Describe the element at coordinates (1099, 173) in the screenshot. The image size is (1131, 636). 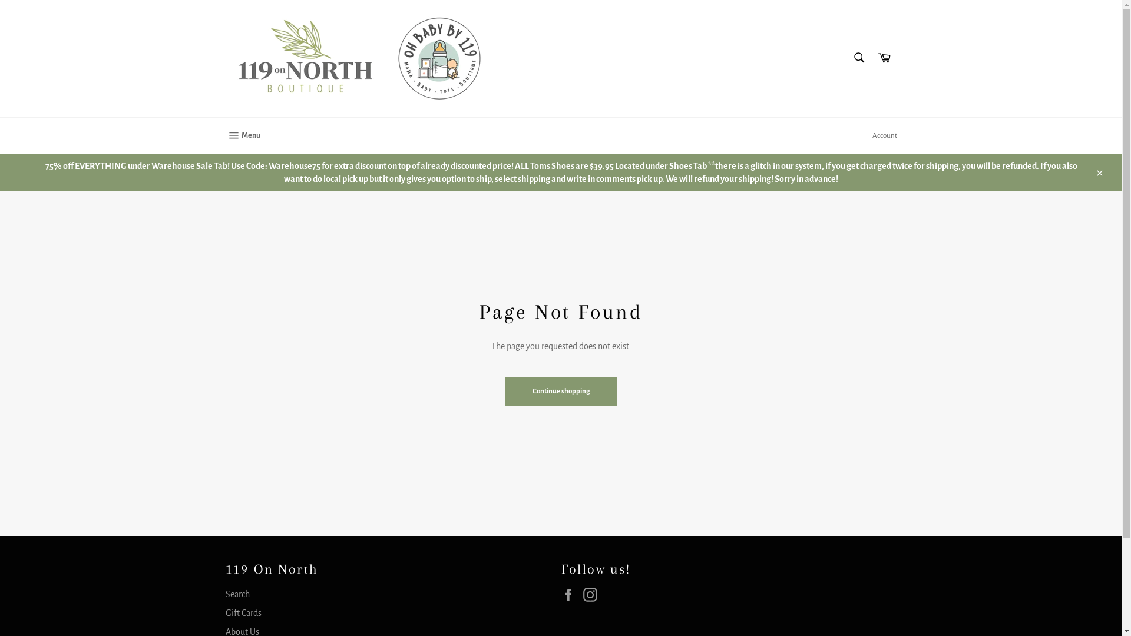
I see `Close` at that location.